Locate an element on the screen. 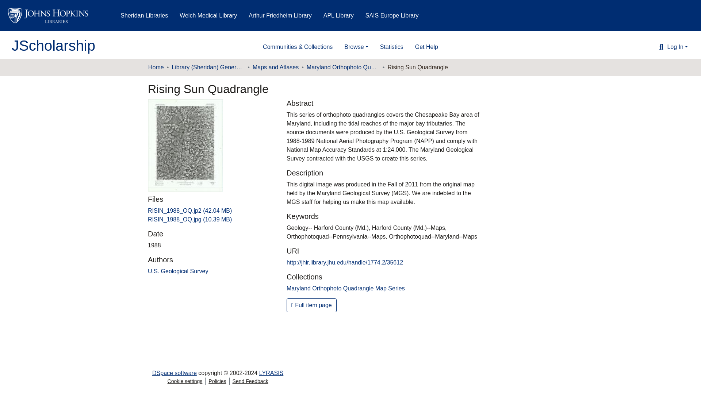  APL Library is located at coordinates (338, 15).